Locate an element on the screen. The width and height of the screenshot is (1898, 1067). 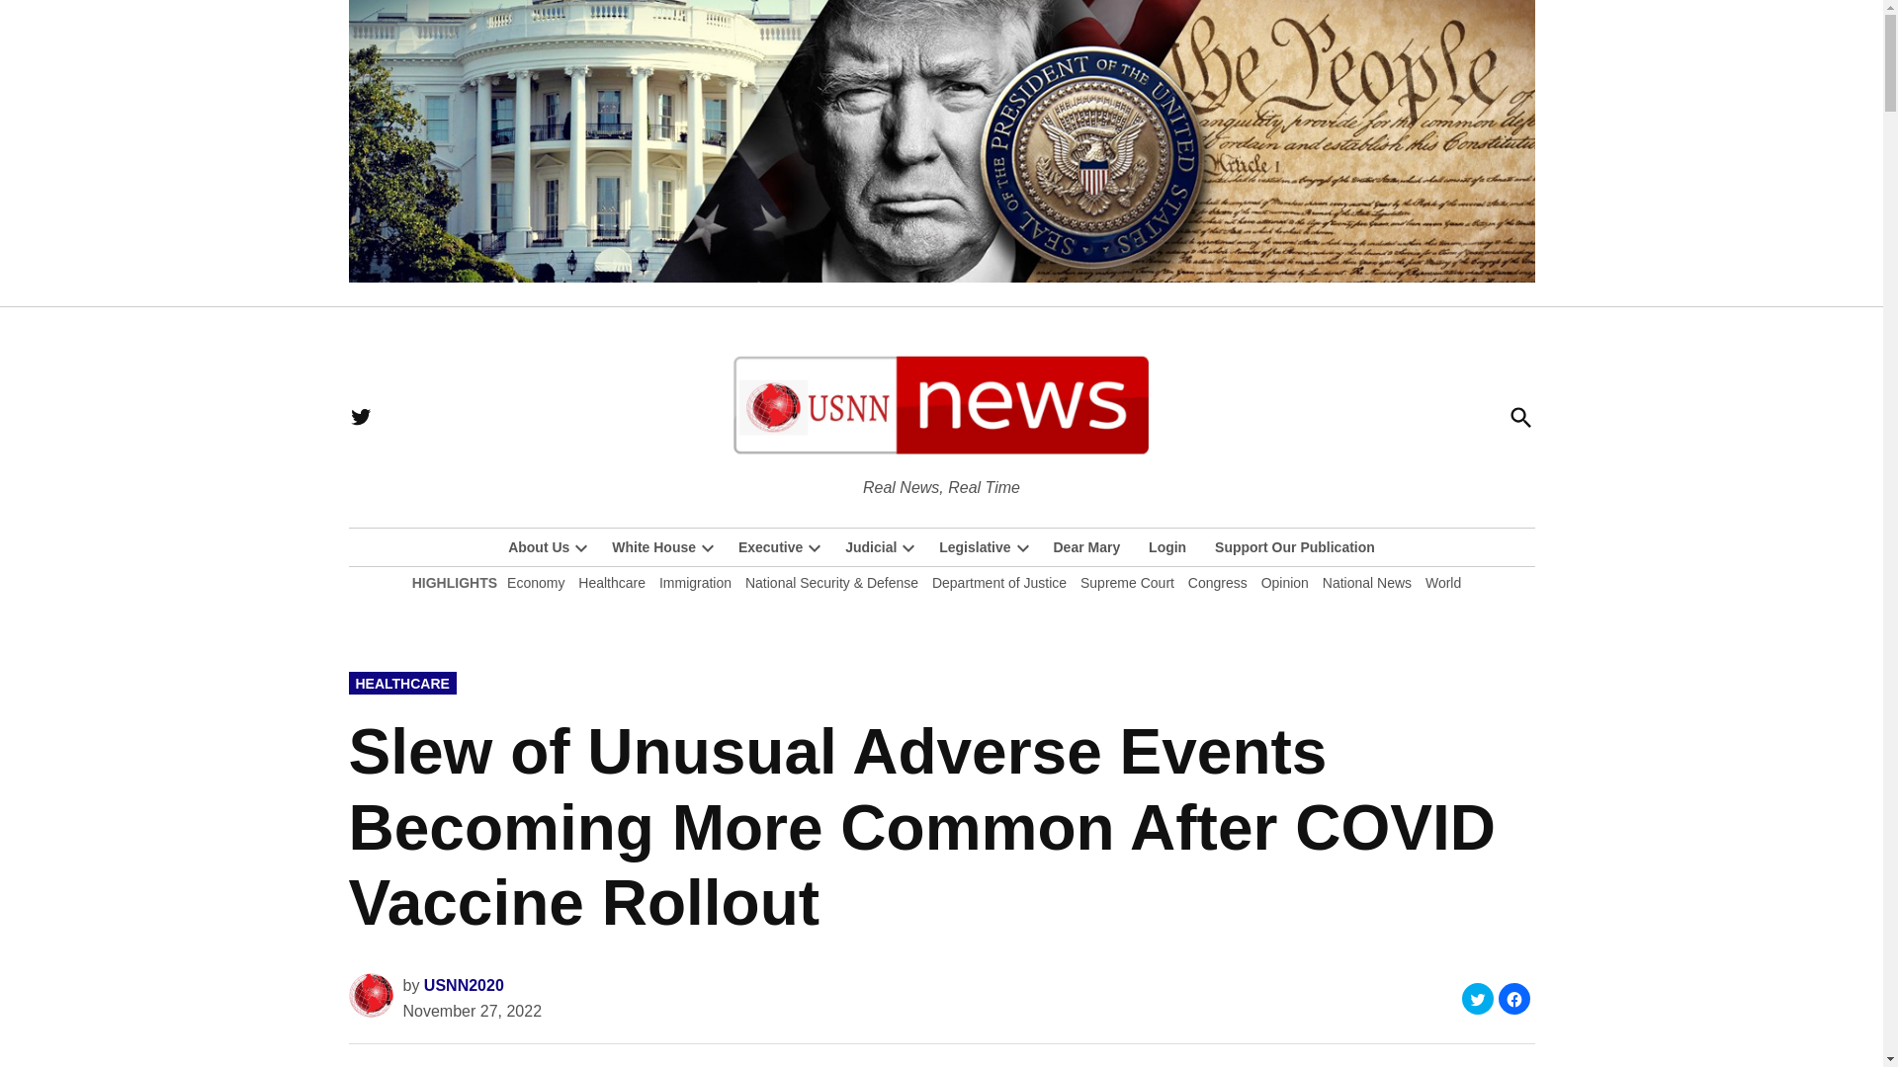
Executive is located at coordinates (765, 547).